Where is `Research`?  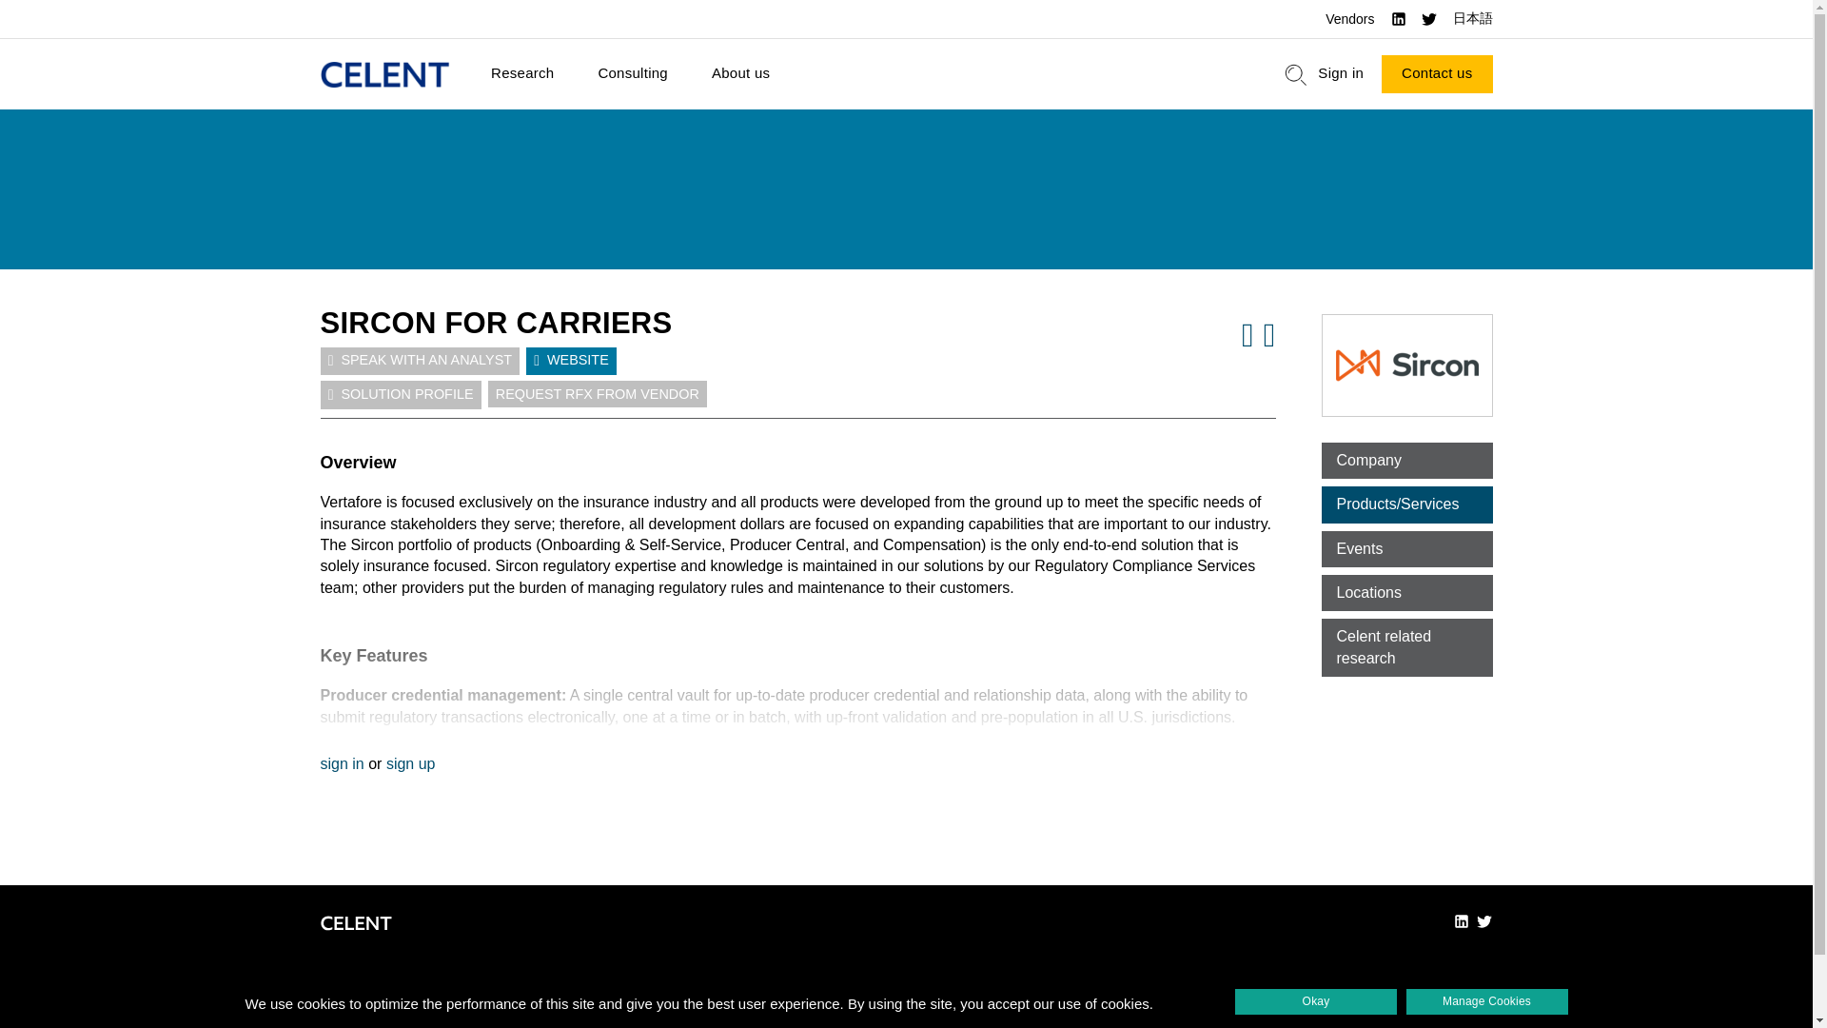
Research is located at coordinates (521, 74).